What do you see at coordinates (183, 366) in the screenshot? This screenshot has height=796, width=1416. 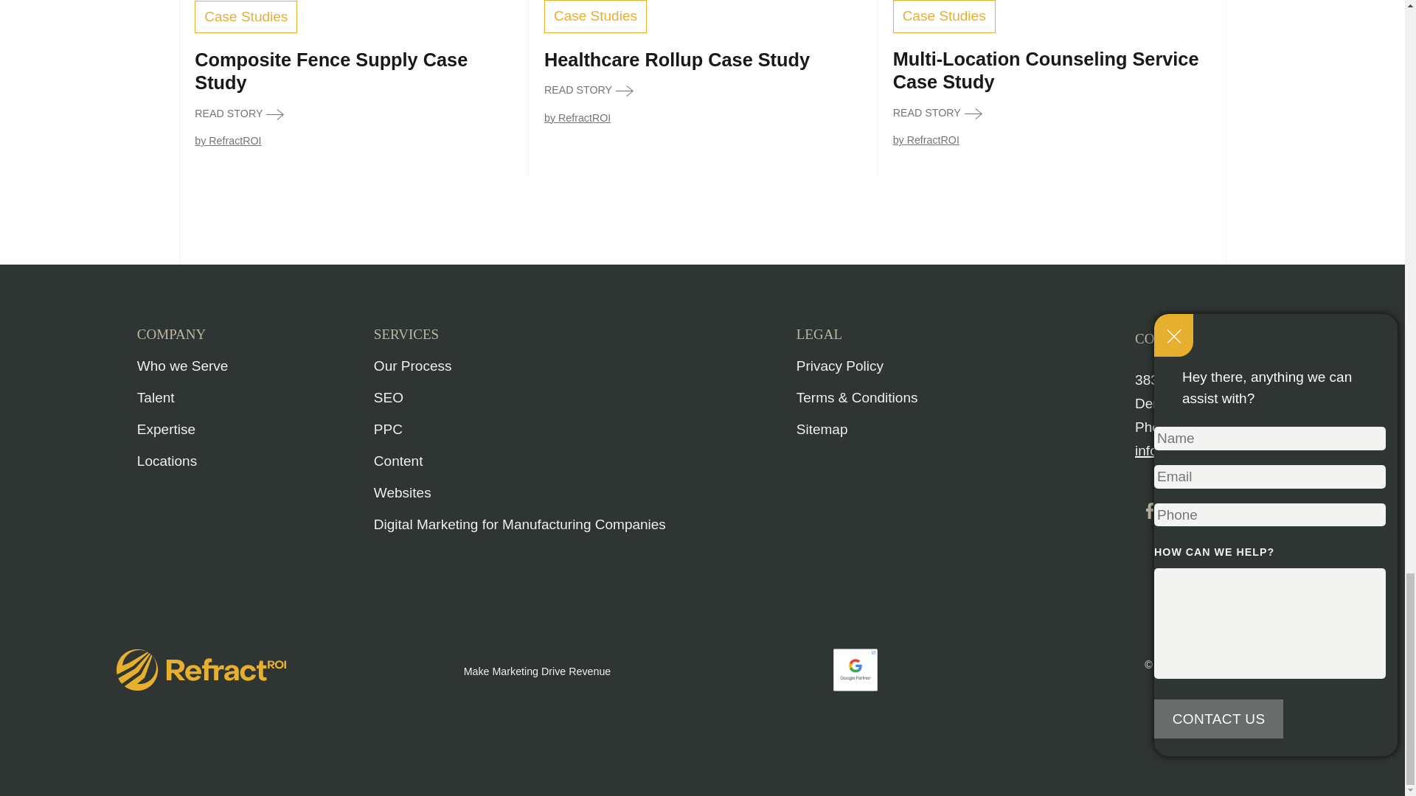 I see `Who we Serve` at bounding box center [183, 366].